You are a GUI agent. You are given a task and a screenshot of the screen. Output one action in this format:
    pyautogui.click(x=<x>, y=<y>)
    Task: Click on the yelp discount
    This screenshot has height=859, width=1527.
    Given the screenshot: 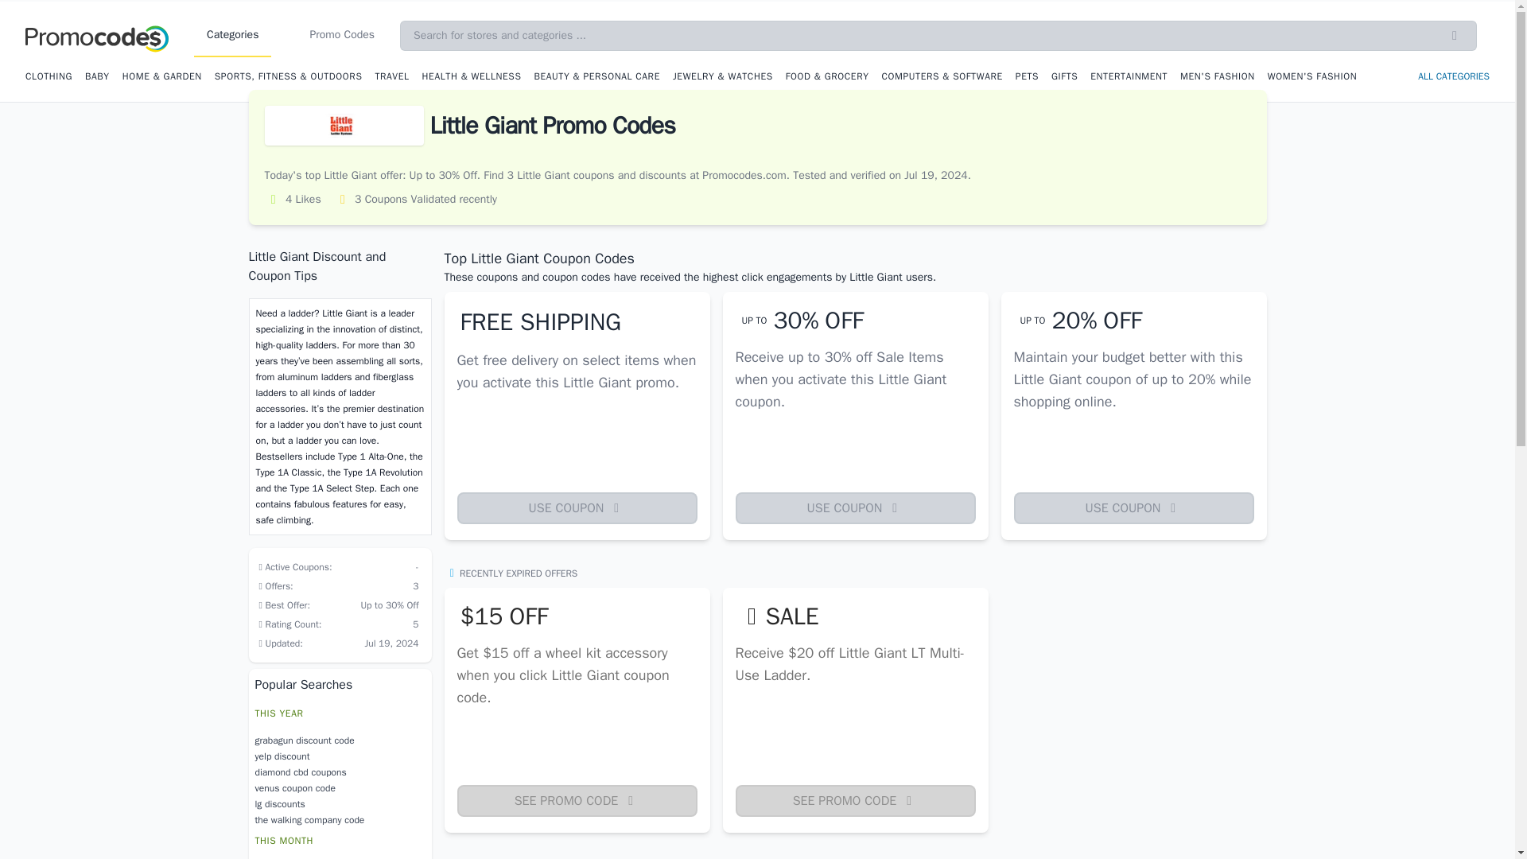 What is the action you would take?
    pyautogui.click(x=339, y=756)
    